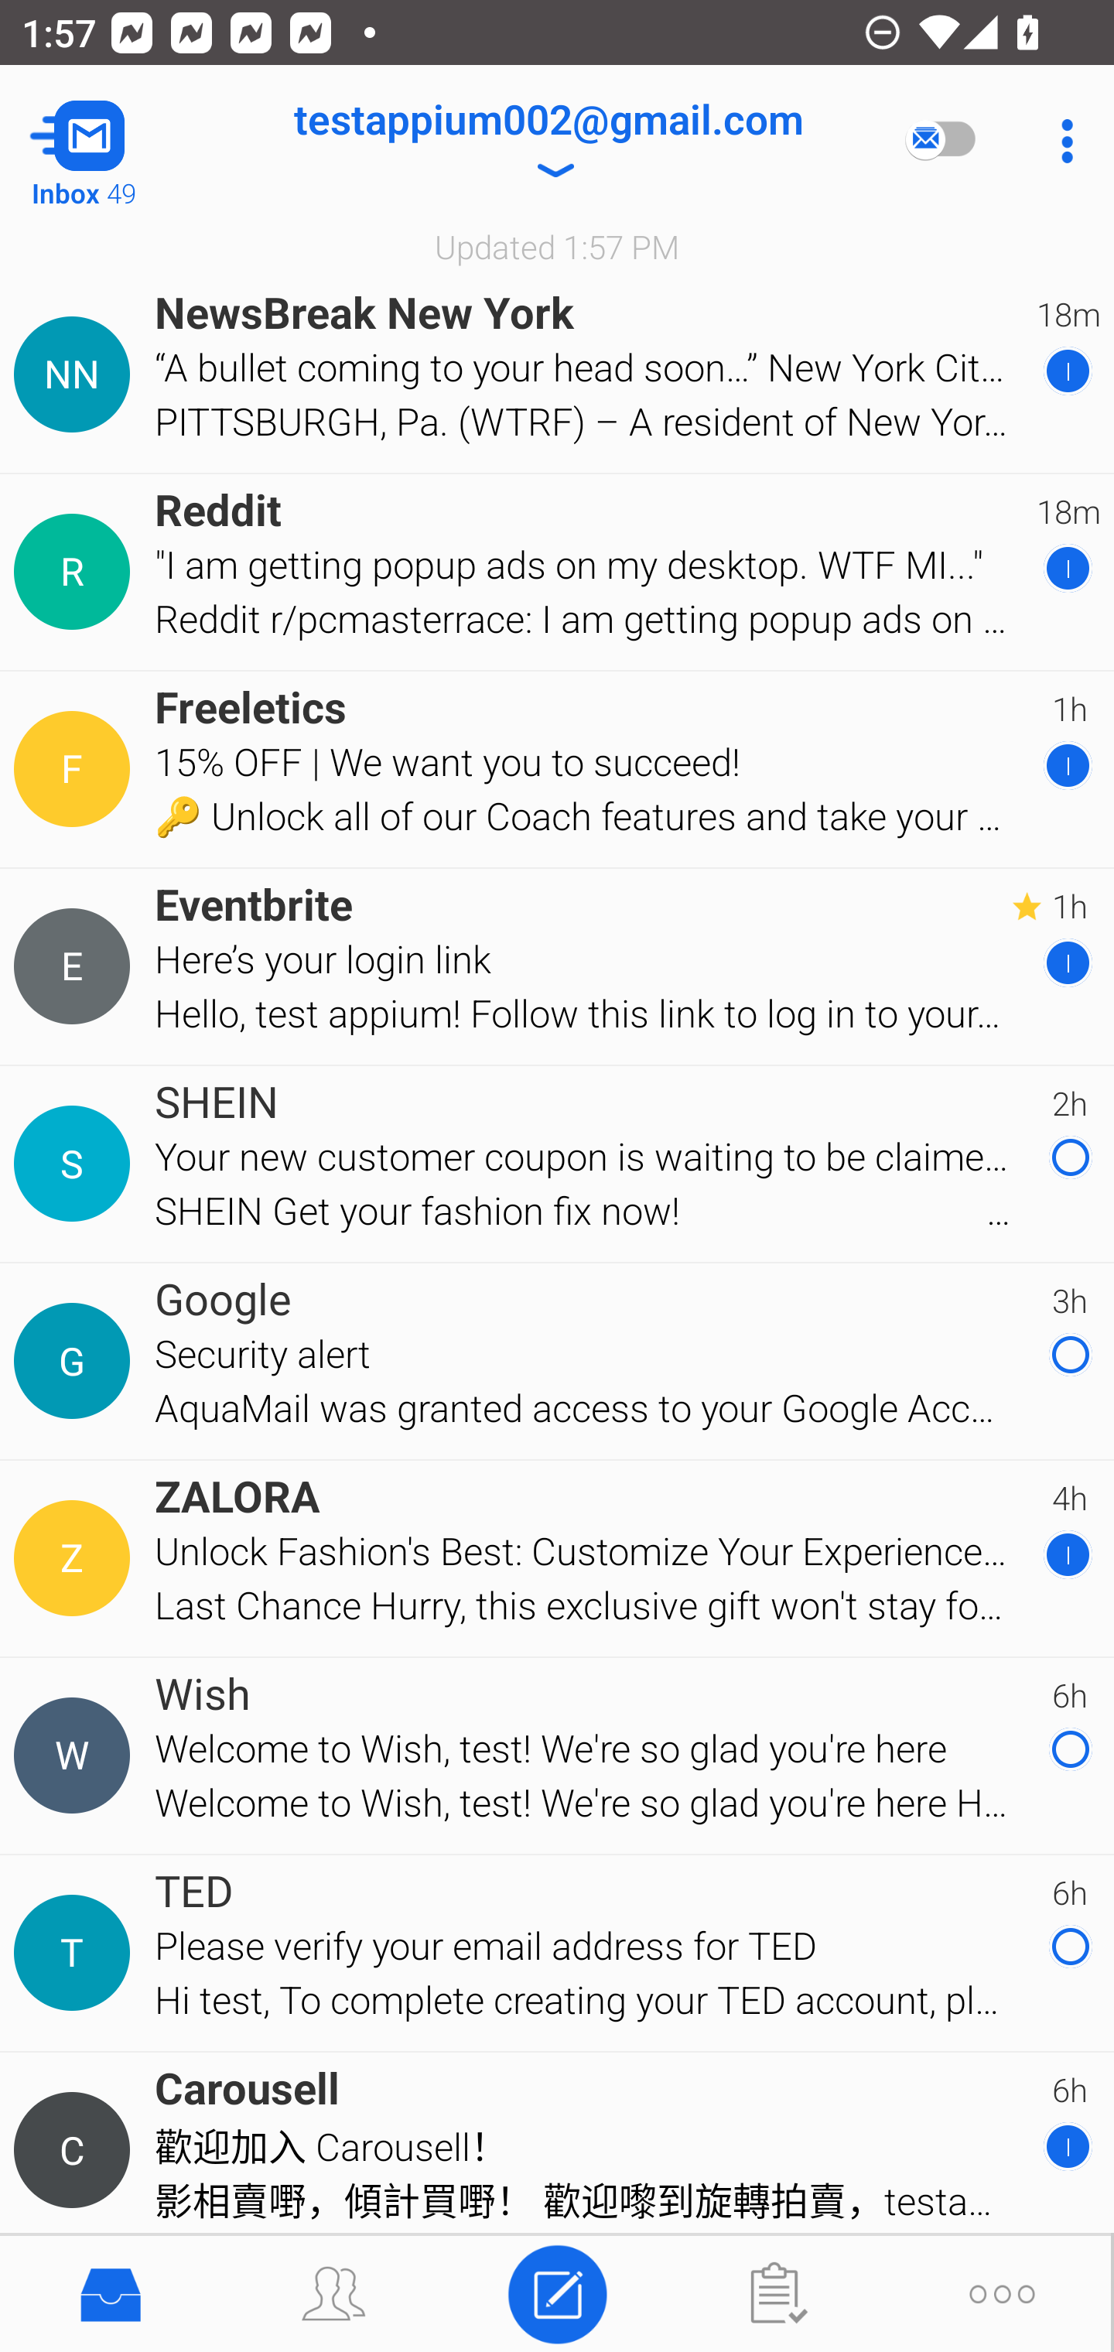  What do you see at coordinates (548, 141) in the screenshot?
I see `testappium002@gmail.com` at bounding box center [548, 141].